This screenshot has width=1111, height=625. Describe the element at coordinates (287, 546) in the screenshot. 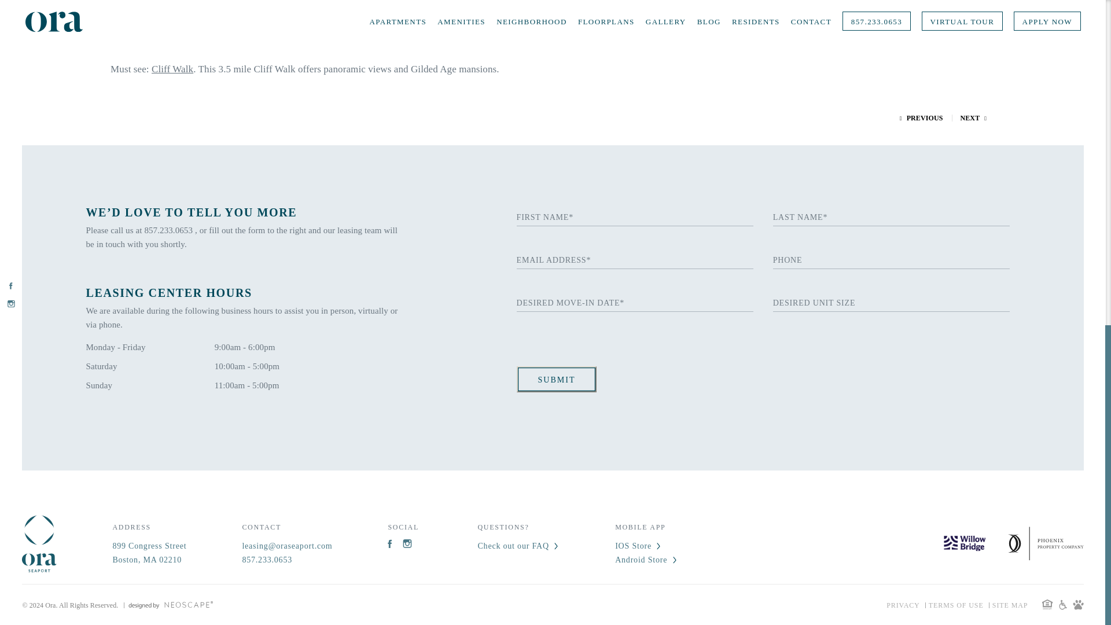

I see `Click here to email ORA Boston Seaport` at that location.